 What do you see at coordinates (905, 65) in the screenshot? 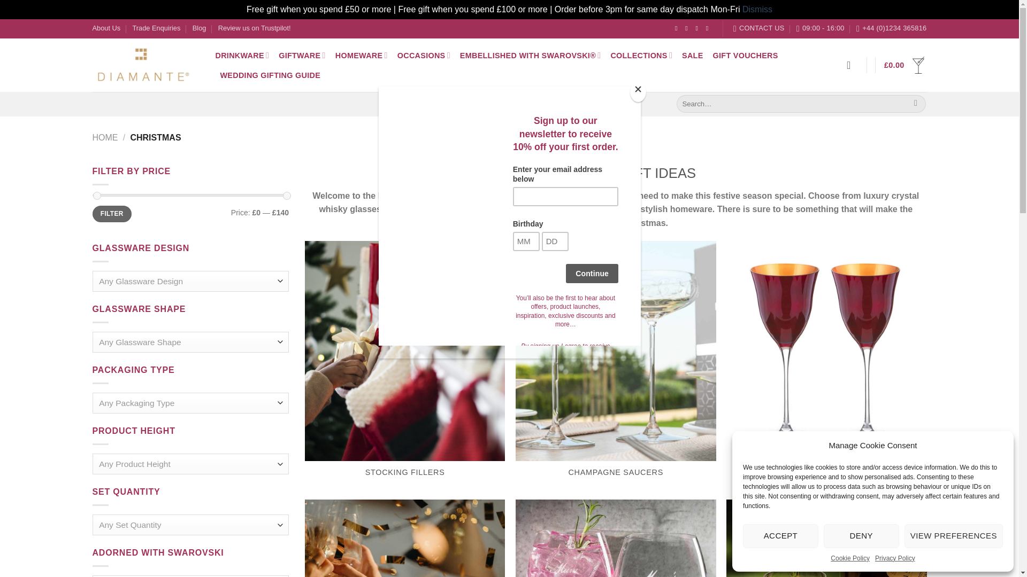
I see `Basket` at bounding box center [905, 65].